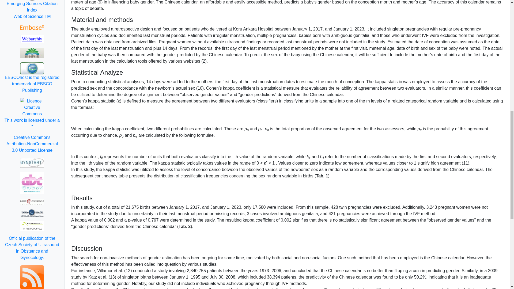 This screenshot has width=514, height=289. What do you see at coordinates (32, 163) in the screenshot?
I see `Gynstart` at bounding box center [32, 163].